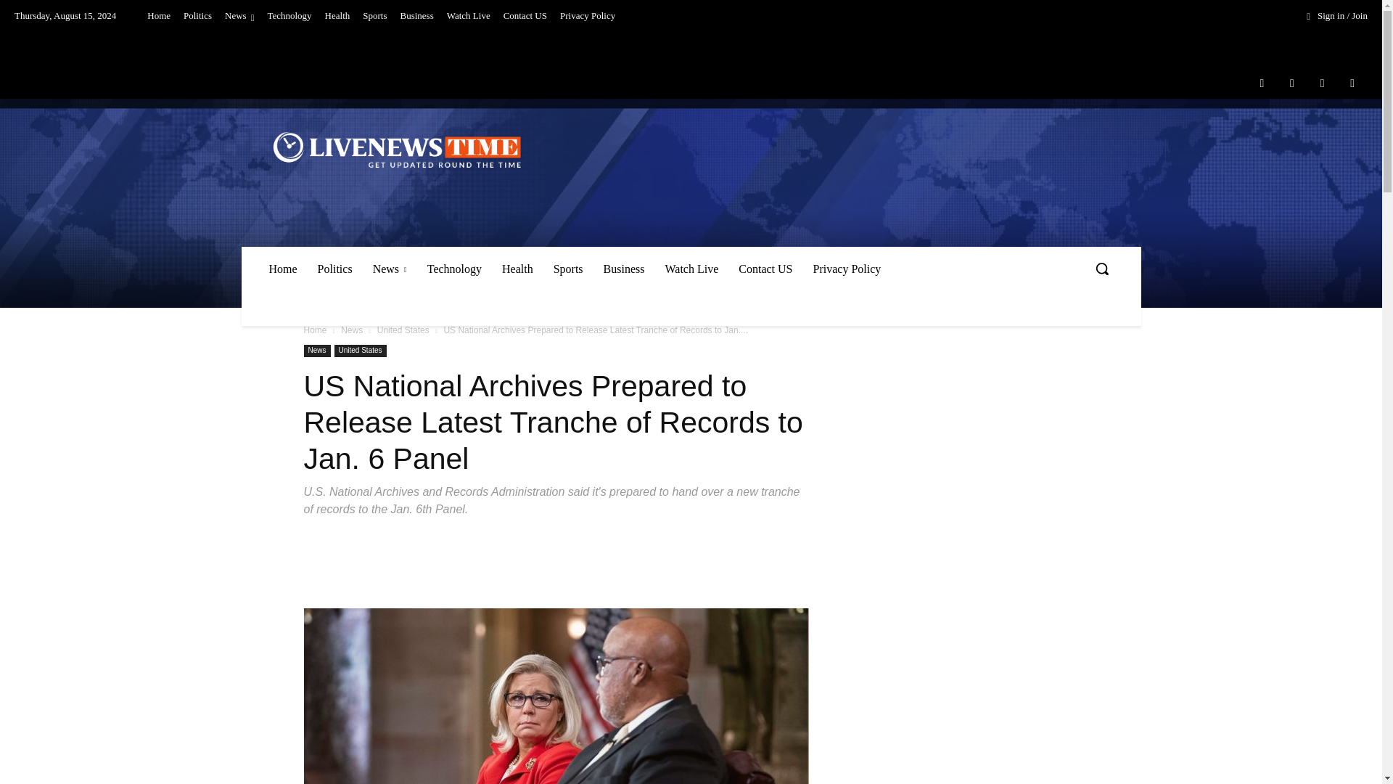 This screenshot has height=784, width=1393. Describe the element at coordinates (525, 16) in the screenshot. I see `Contact US` at that location.